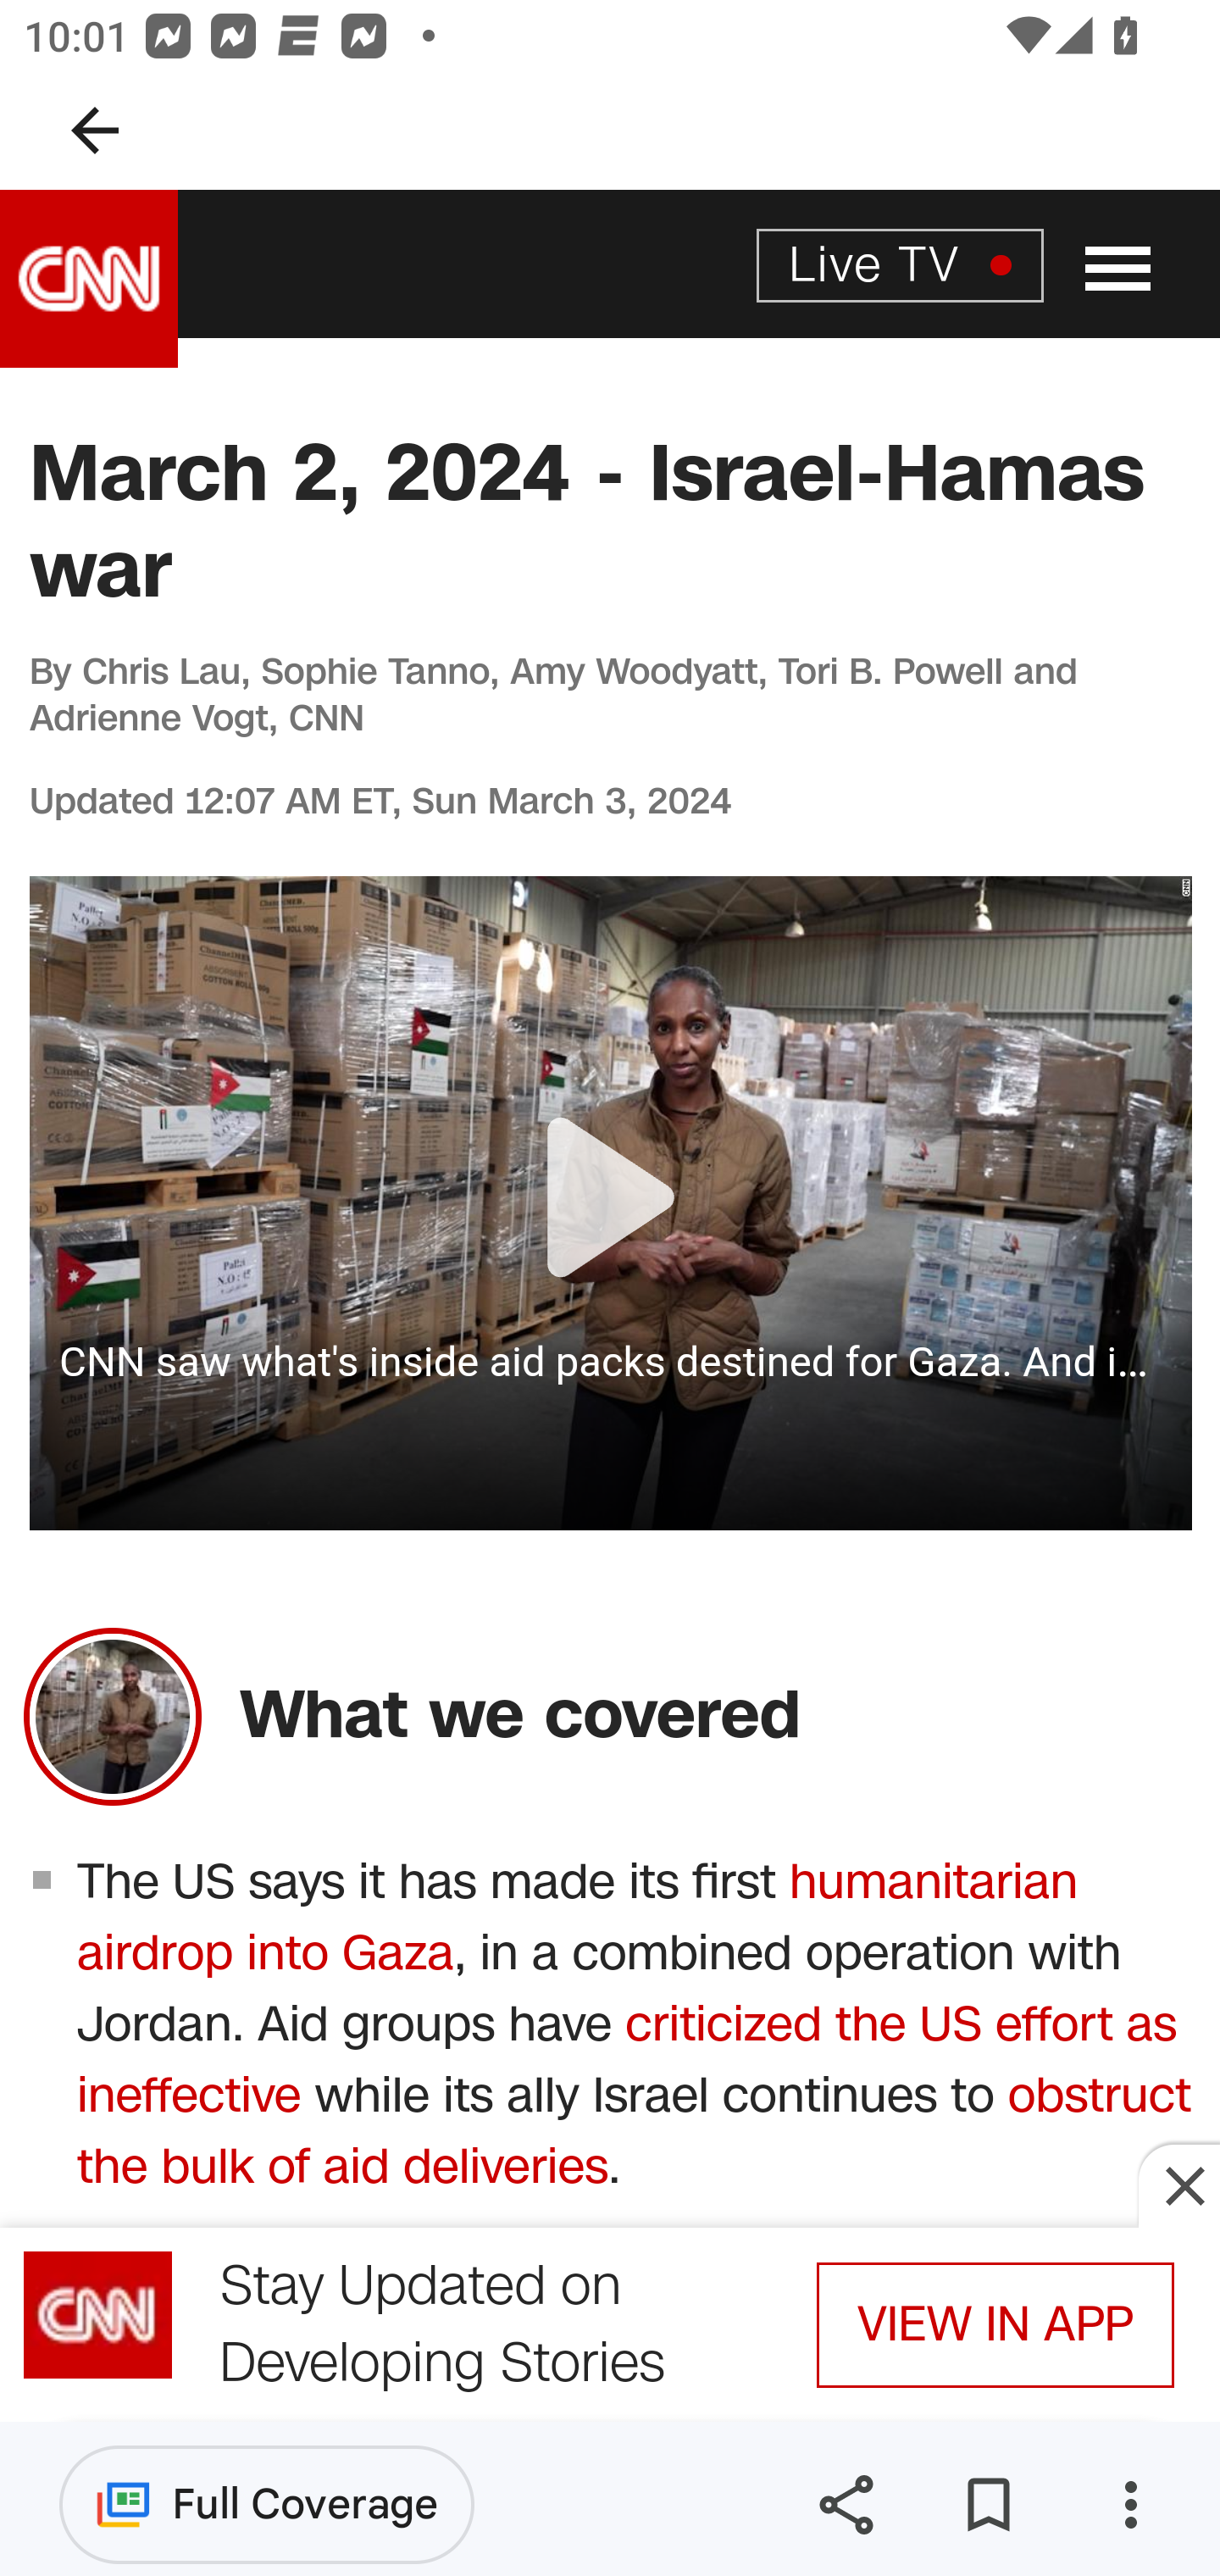 The height and width of the screenshot is (2576, 1220). What do you see at coordinates (988, 2505) in the screenshot?
I see `Save for later` at bounding box center [988, 2505].